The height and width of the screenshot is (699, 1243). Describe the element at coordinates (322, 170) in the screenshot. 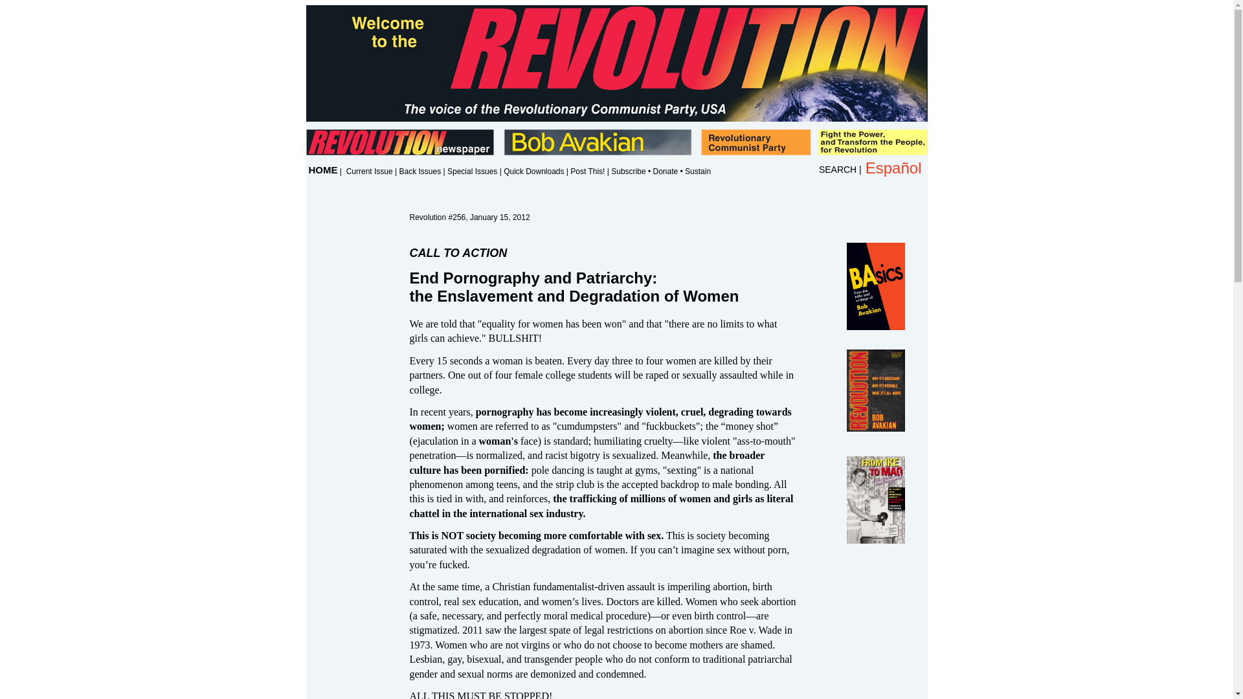

I see `HOME` at that location.